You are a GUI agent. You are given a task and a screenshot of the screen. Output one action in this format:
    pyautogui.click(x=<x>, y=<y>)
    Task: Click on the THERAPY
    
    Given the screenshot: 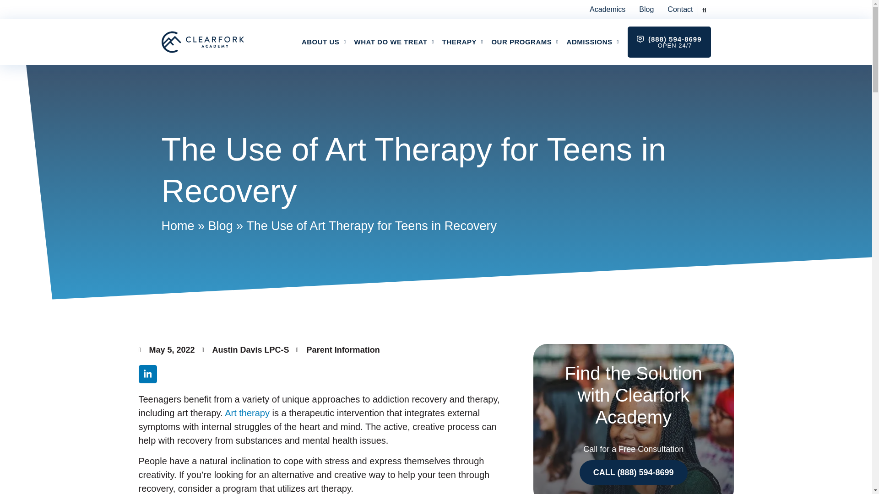 What is the action you would take?
    pyautogui.click(x=462, y=42)
    